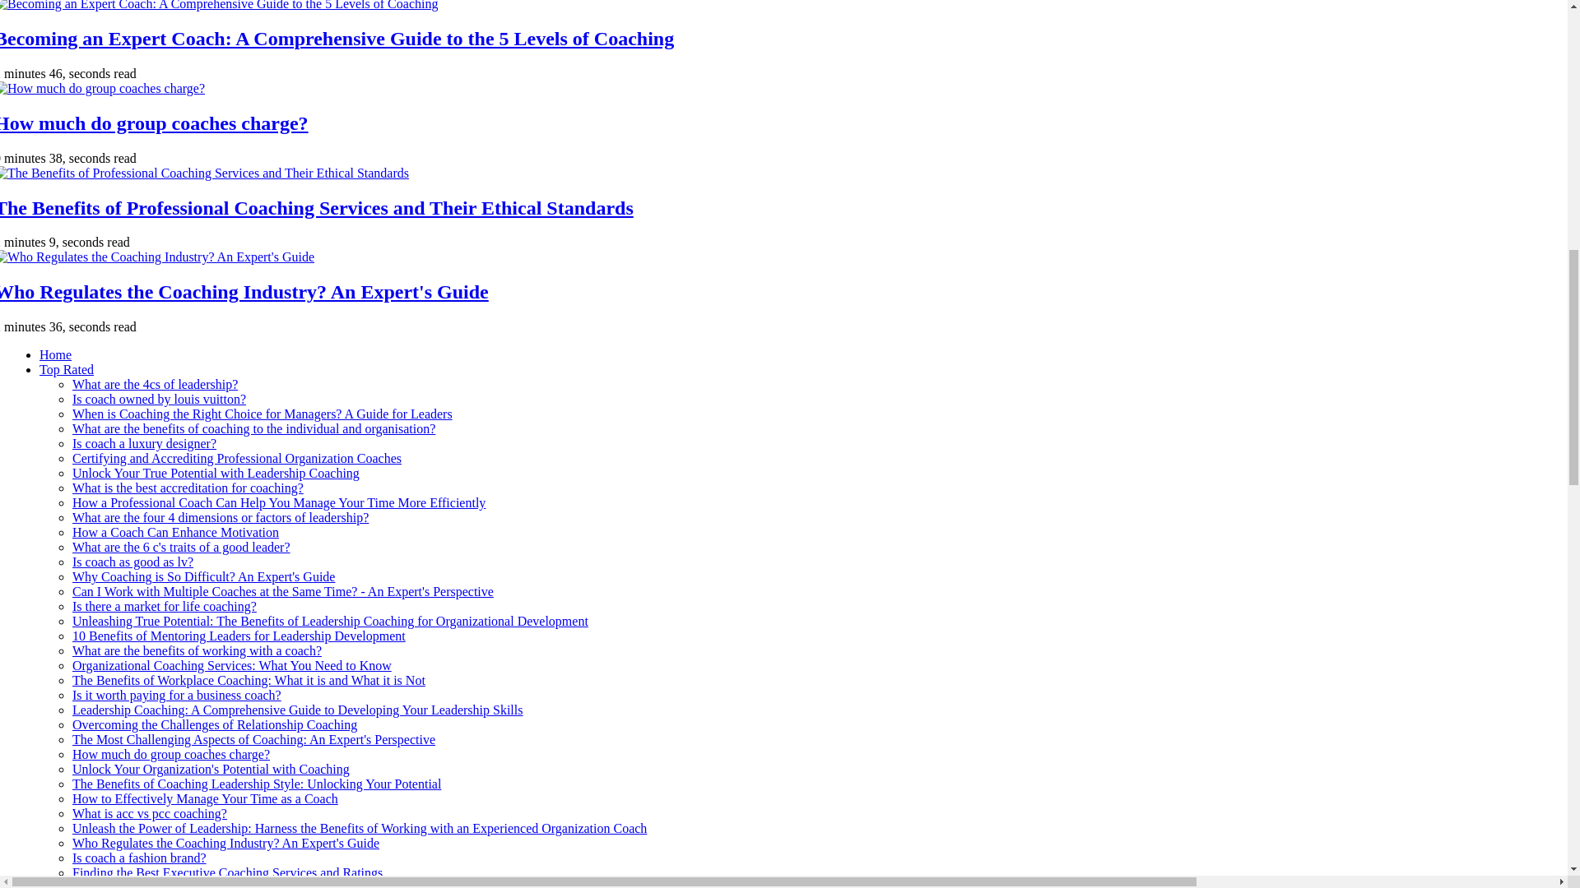  Describe the element at coordinates (66, 368) in the screenshot. I see `Top Rated` at that location.